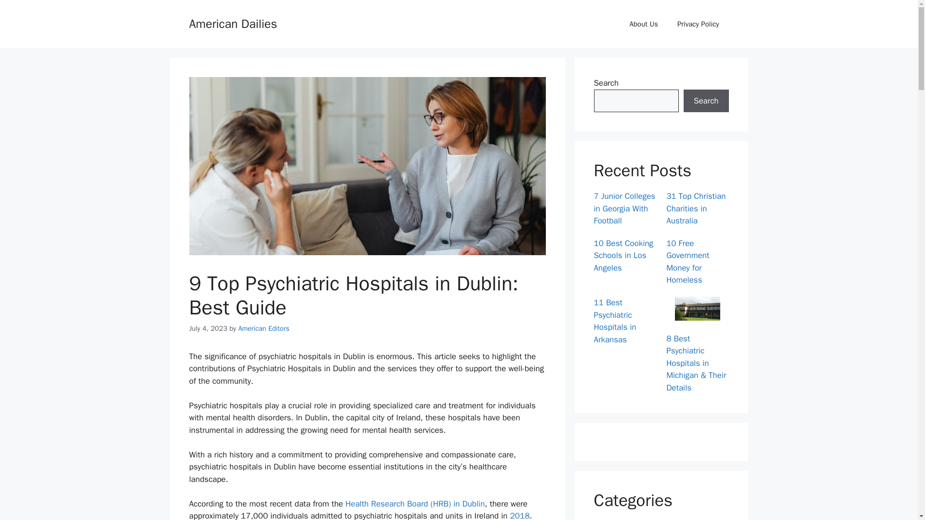  Describe the element at coordinates (263, 328) in the screenshot. I see `View all posts by American Editors` at that location.